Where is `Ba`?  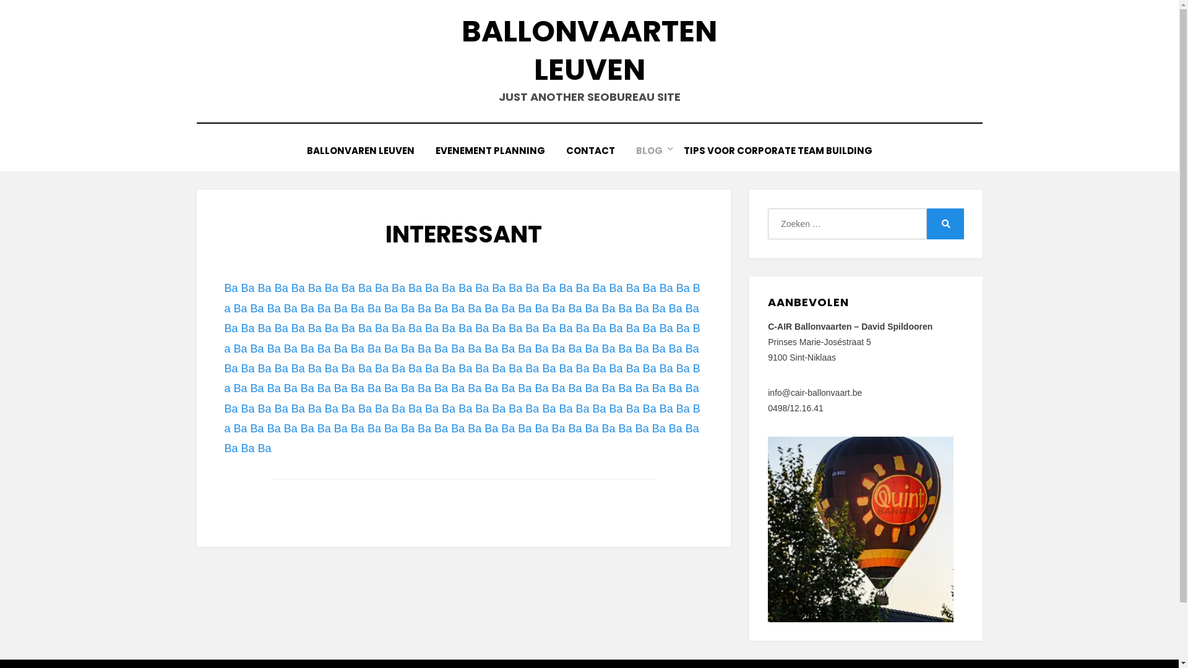
Ba is located at coordinates (599, 288).